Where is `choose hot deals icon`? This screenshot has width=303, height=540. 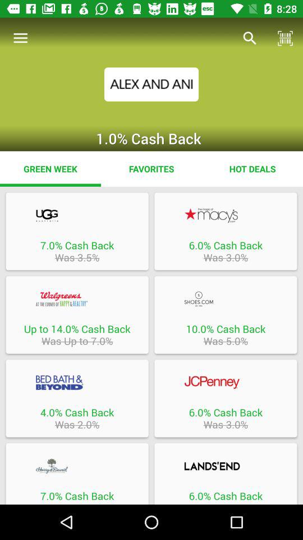 choose hot deals icon is located at coordinates (252, 169).